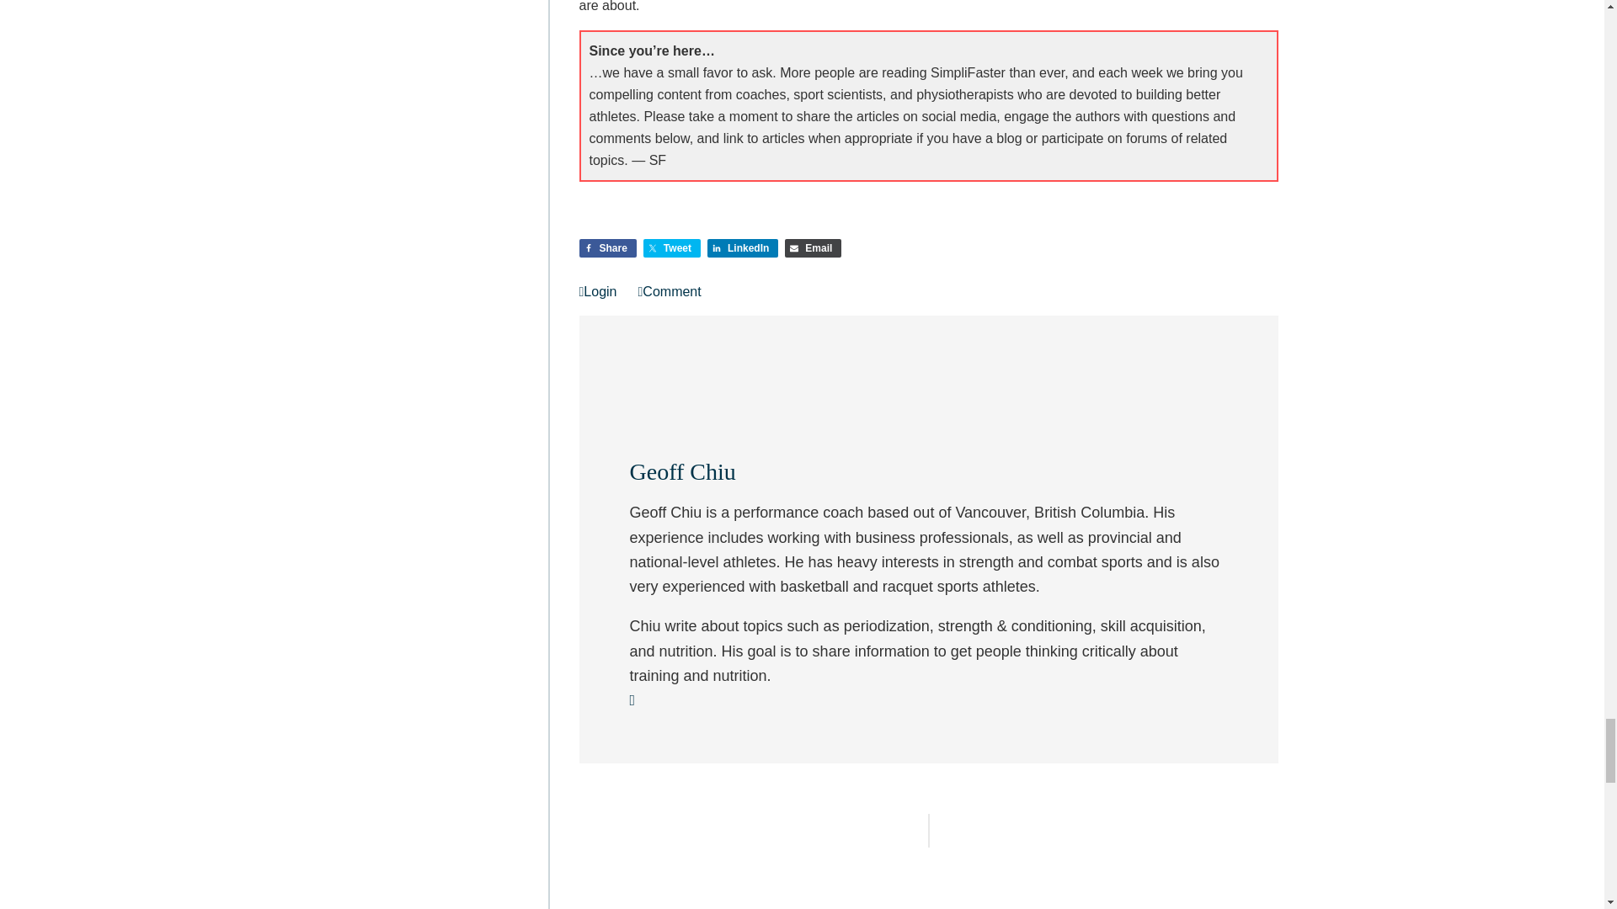 This screenshot has width=1617, height=909. I want to click on Share on LinkedIn, so click(743, 247).